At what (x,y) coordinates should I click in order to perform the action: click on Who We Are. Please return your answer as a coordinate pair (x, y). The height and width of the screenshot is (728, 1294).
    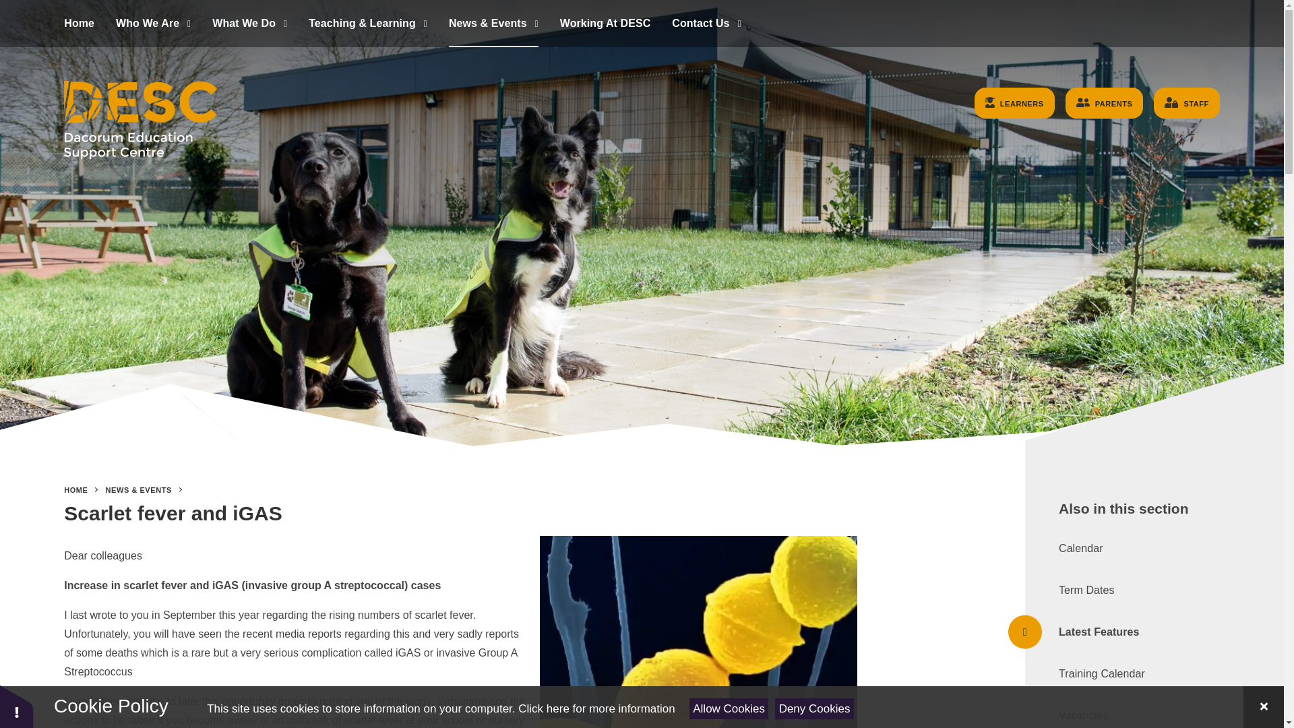
    Looking at the image, I should click on (153, 24).